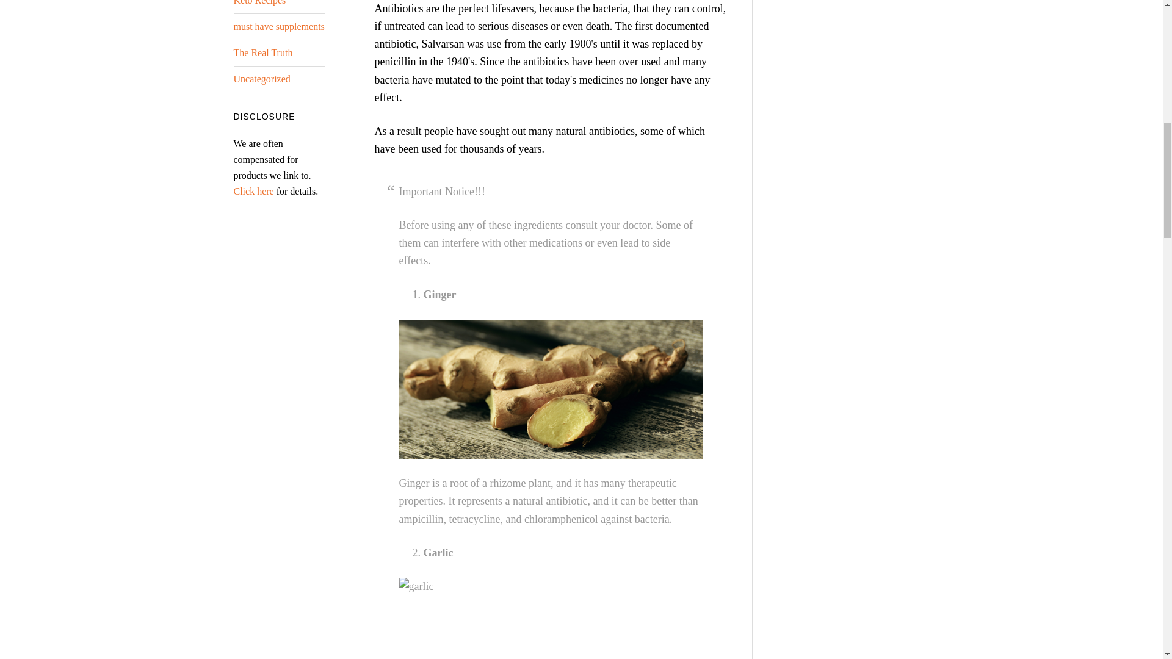 The height and width of the screenshot is (659, 1172). I want to click on must have supplements, so click(278, 26).